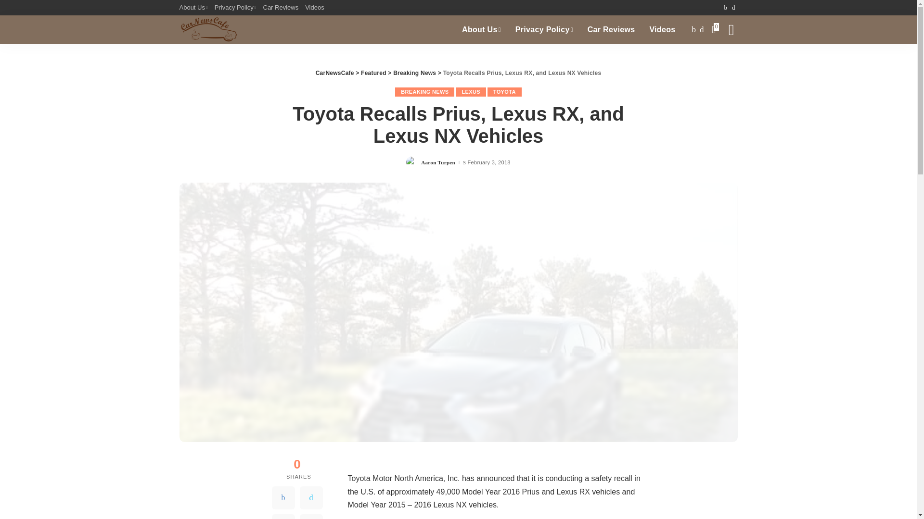 This screenshot has height=519, width=924. Describe the element at coordinates (662, 30) in the screenshot. I see `Videos` at that location.